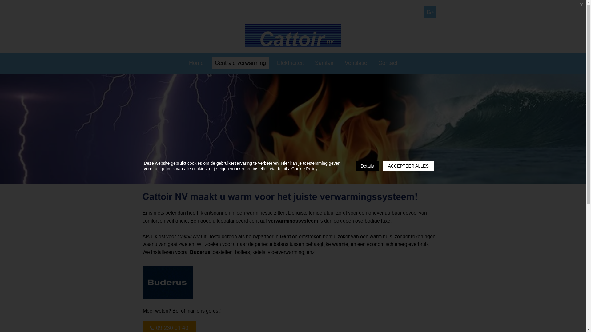 The image size is (591, 332). What do you see at coordinates (388, 63) in the screenshot?
I see `Contact` at bounding box center [388, 63].